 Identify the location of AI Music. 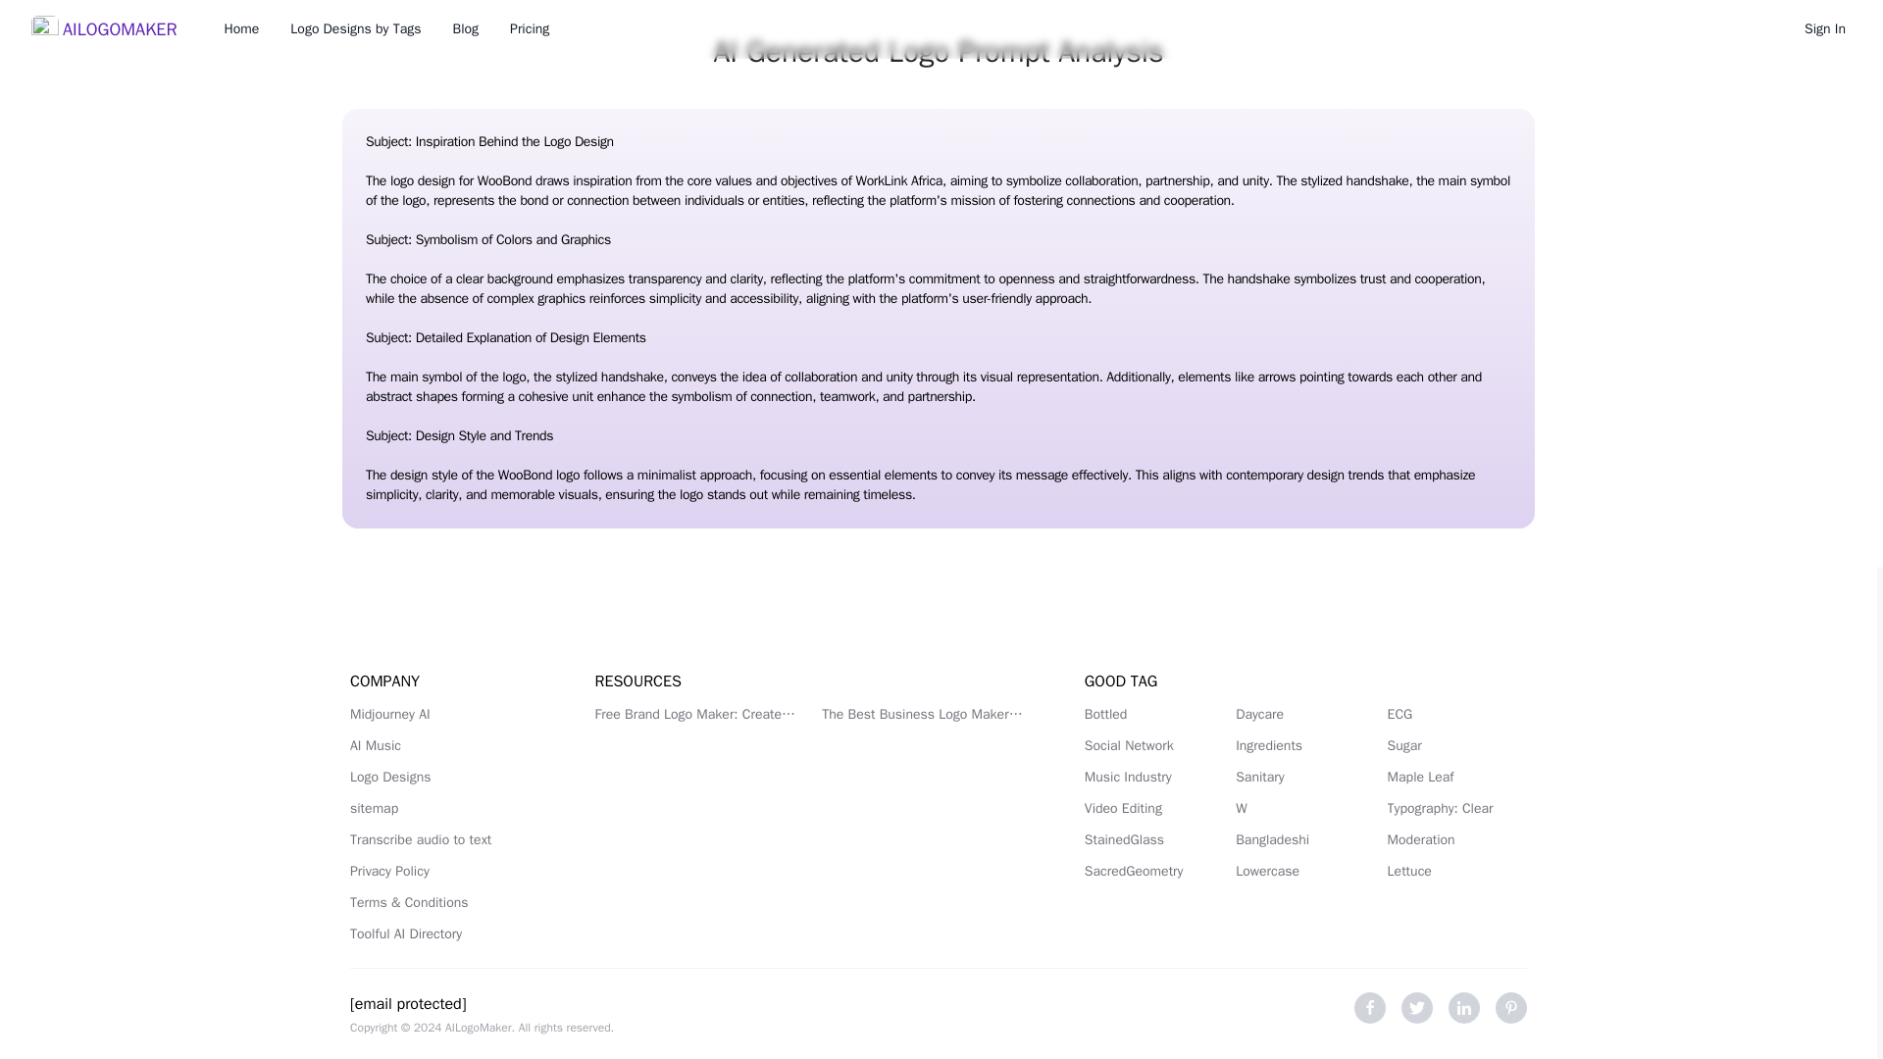
(449, 745).